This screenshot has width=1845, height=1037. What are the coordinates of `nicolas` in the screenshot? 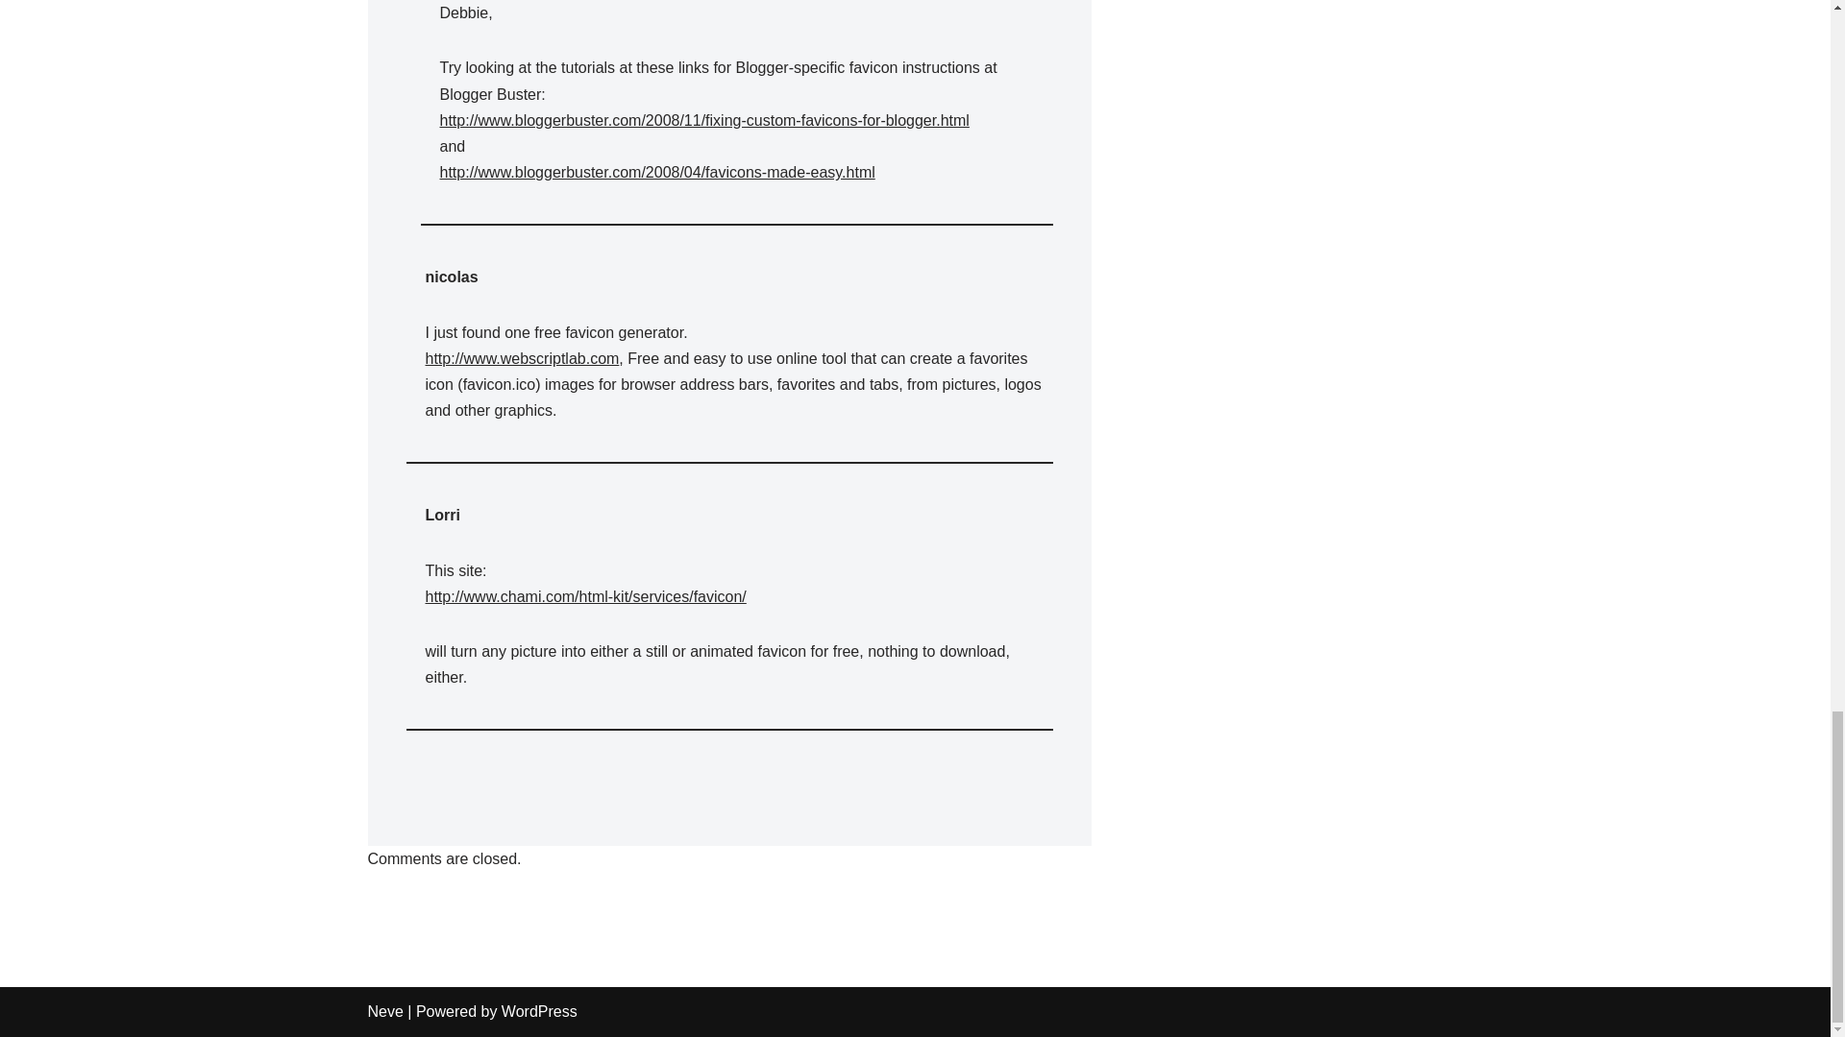 It's located at (451, 277).